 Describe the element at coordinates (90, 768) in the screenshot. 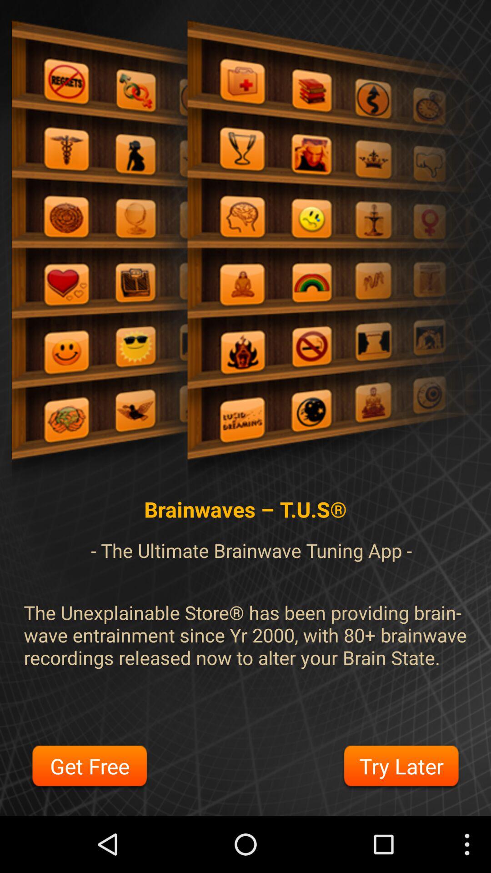

I see `launch the item at the bottom left corner` at that location.